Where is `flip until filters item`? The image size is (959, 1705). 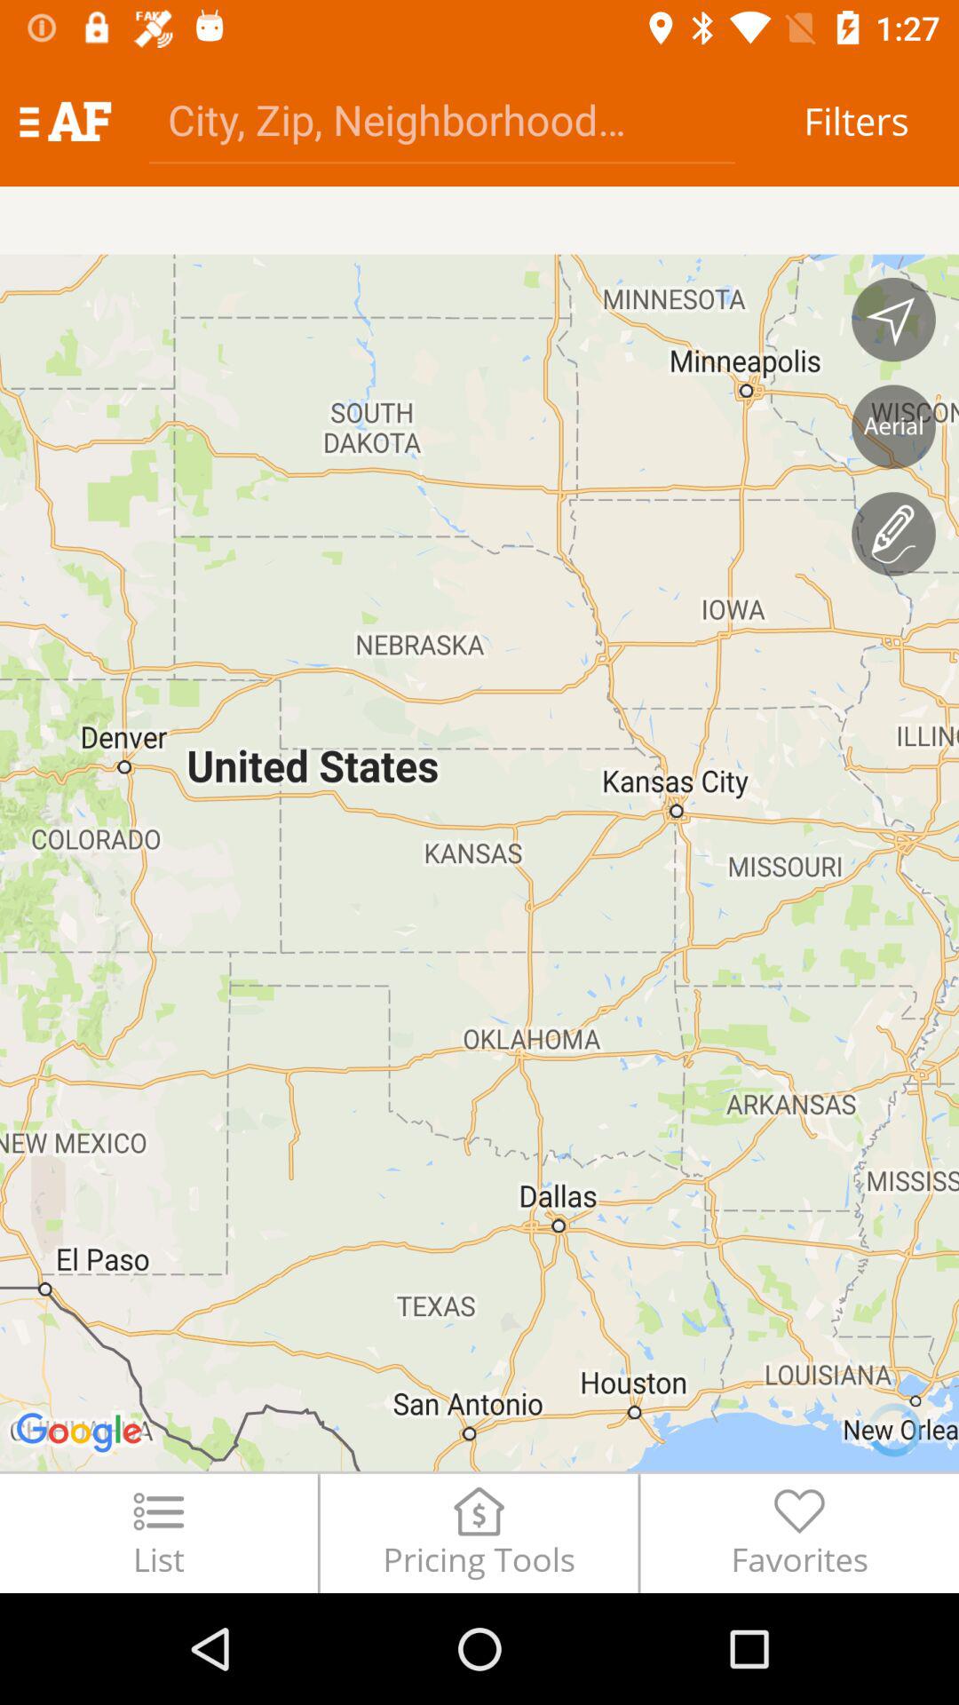
flip until filters item is located at coordinates (856, 121).